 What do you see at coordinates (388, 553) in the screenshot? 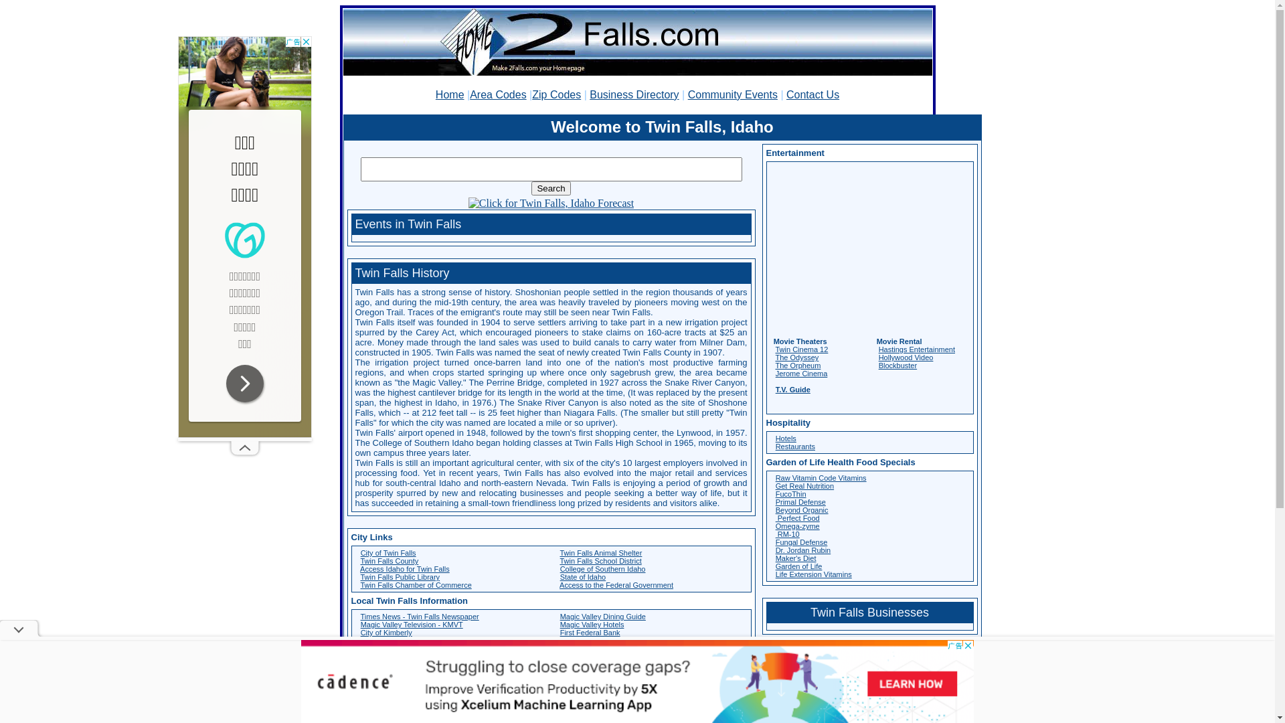
I see `City of Twin Falls` at bounding box center [388, 553].